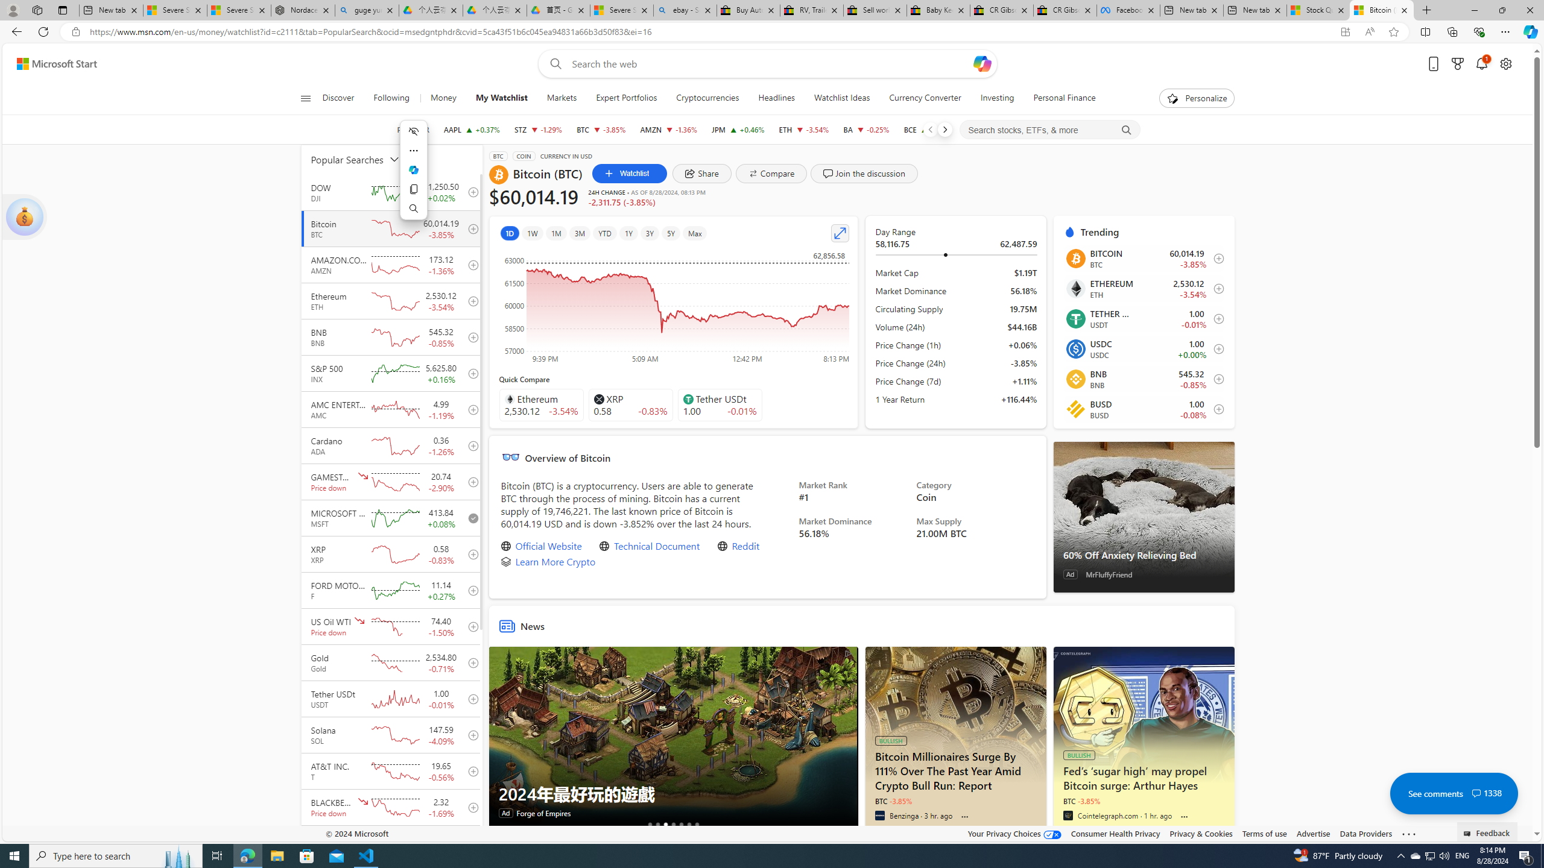 This screenshot has height=868, width=1544. Describe the element at coordinates (1128, 10) in the screenshot. I see `Facebook` at that location.